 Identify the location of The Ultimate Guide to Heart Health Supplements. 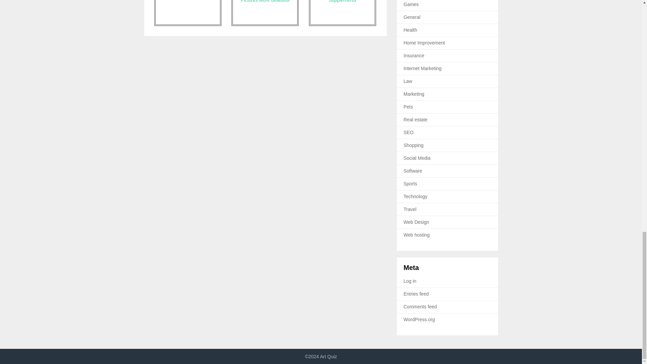
(342, 13).